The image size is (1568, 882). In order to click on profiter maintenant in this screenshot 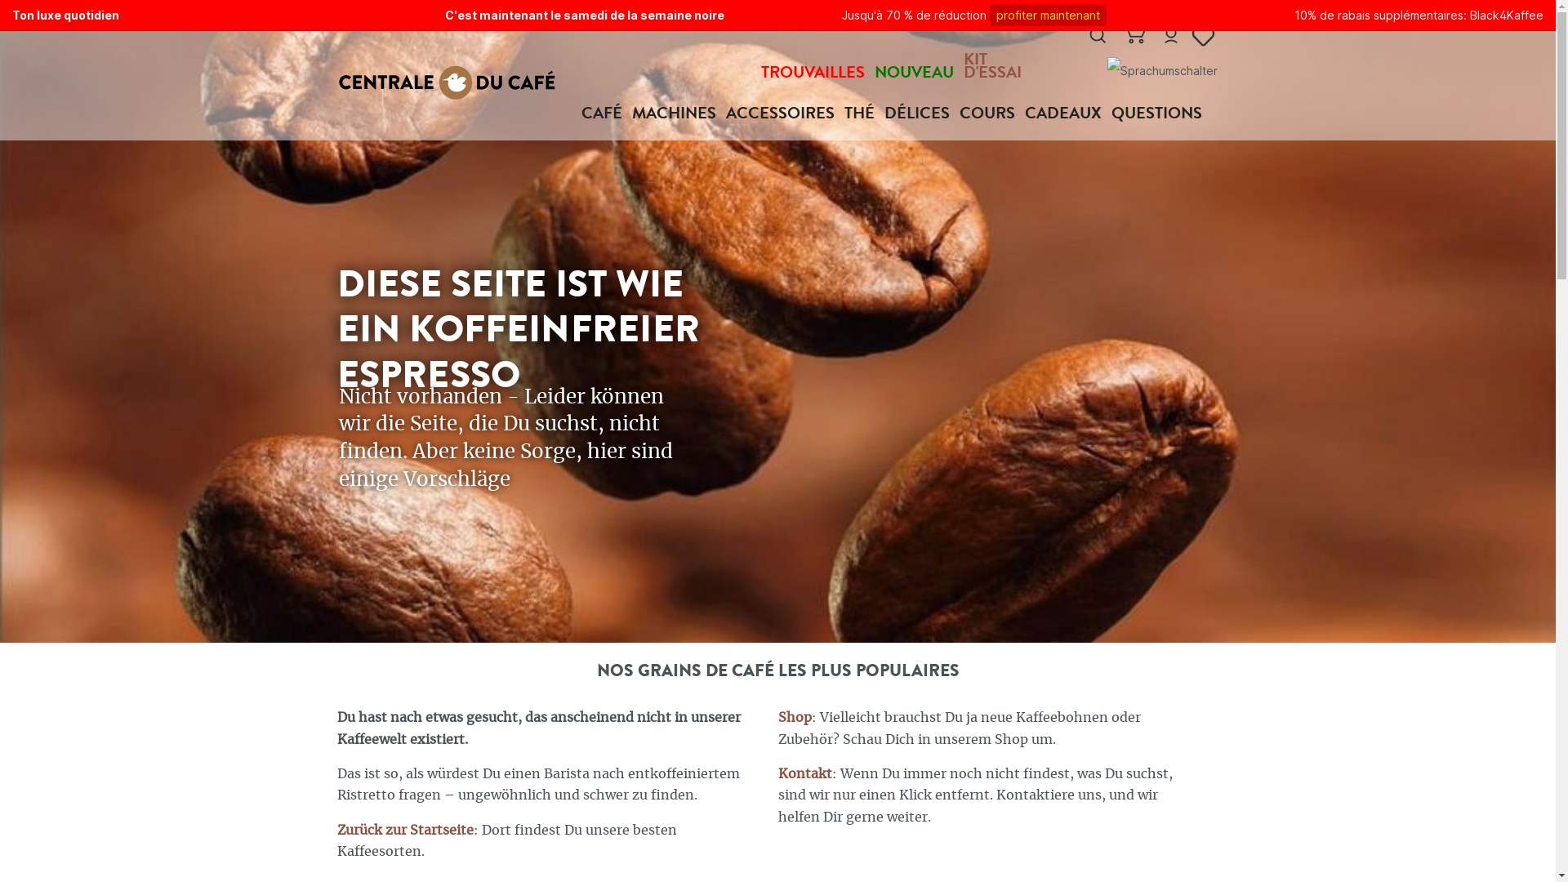, I will do `click(1049, 15)`.